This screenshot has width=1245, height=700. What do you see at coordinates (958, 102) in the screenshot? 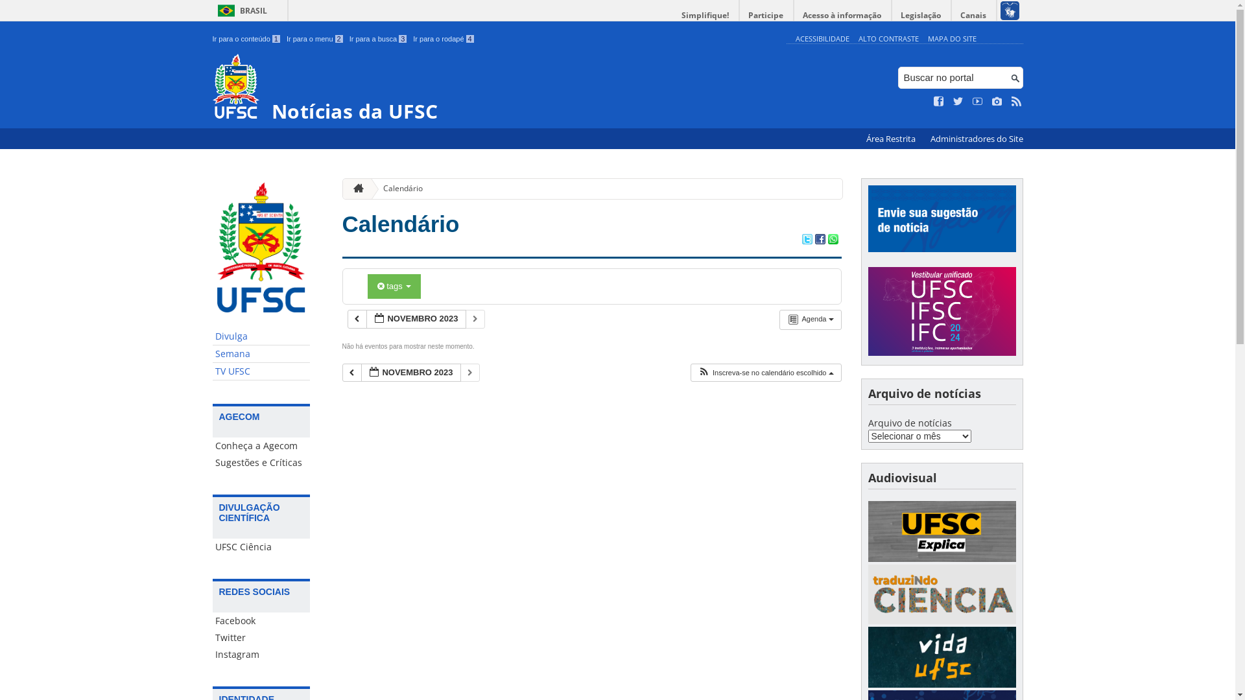
I see `Siga no Twitter` at bounding box center [958, 102].